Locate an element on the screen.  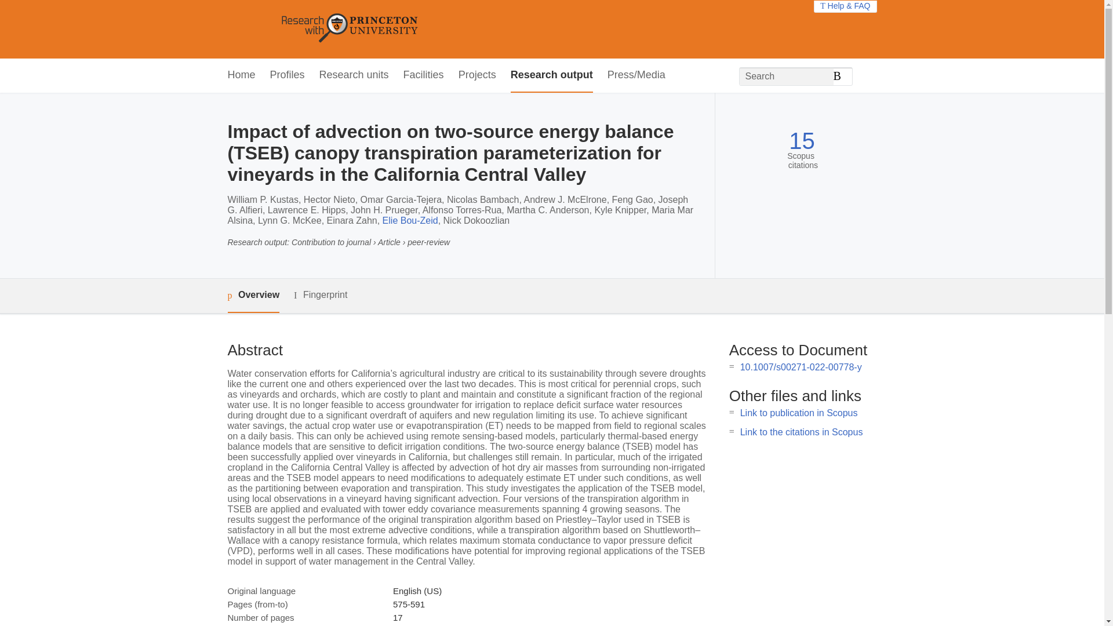
Fingerprint is located at coordinates (320, 294).